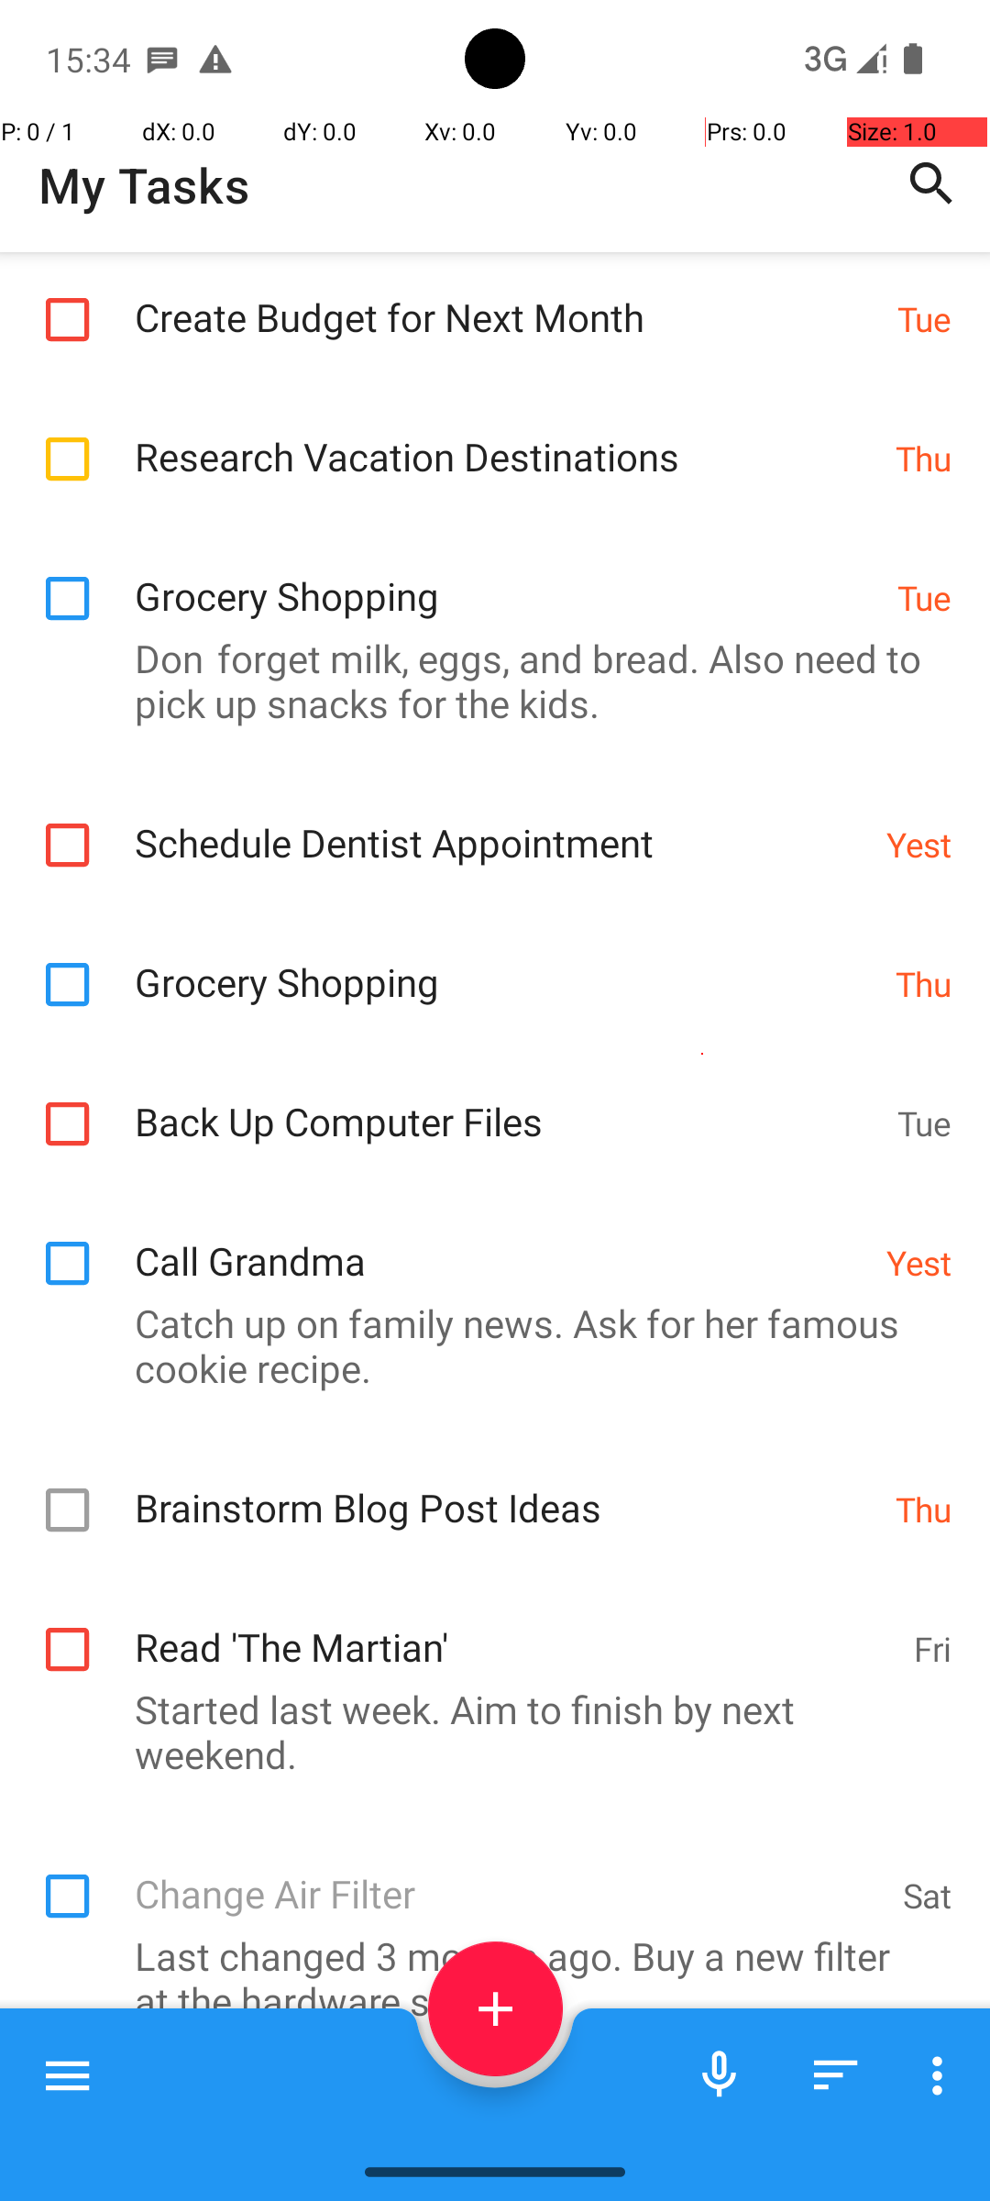 This screenshot has height=2201, width=990. Describe the element at coordinates (515, 1627) in the screenshot. I see `Read 'The Martian'` at that location.